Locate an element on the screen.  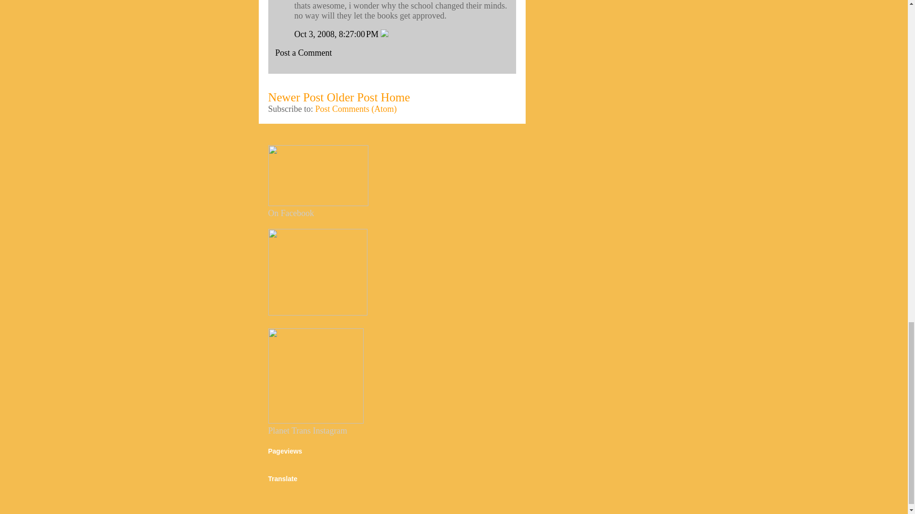
comment permalink is located at coordinates (337, 34).